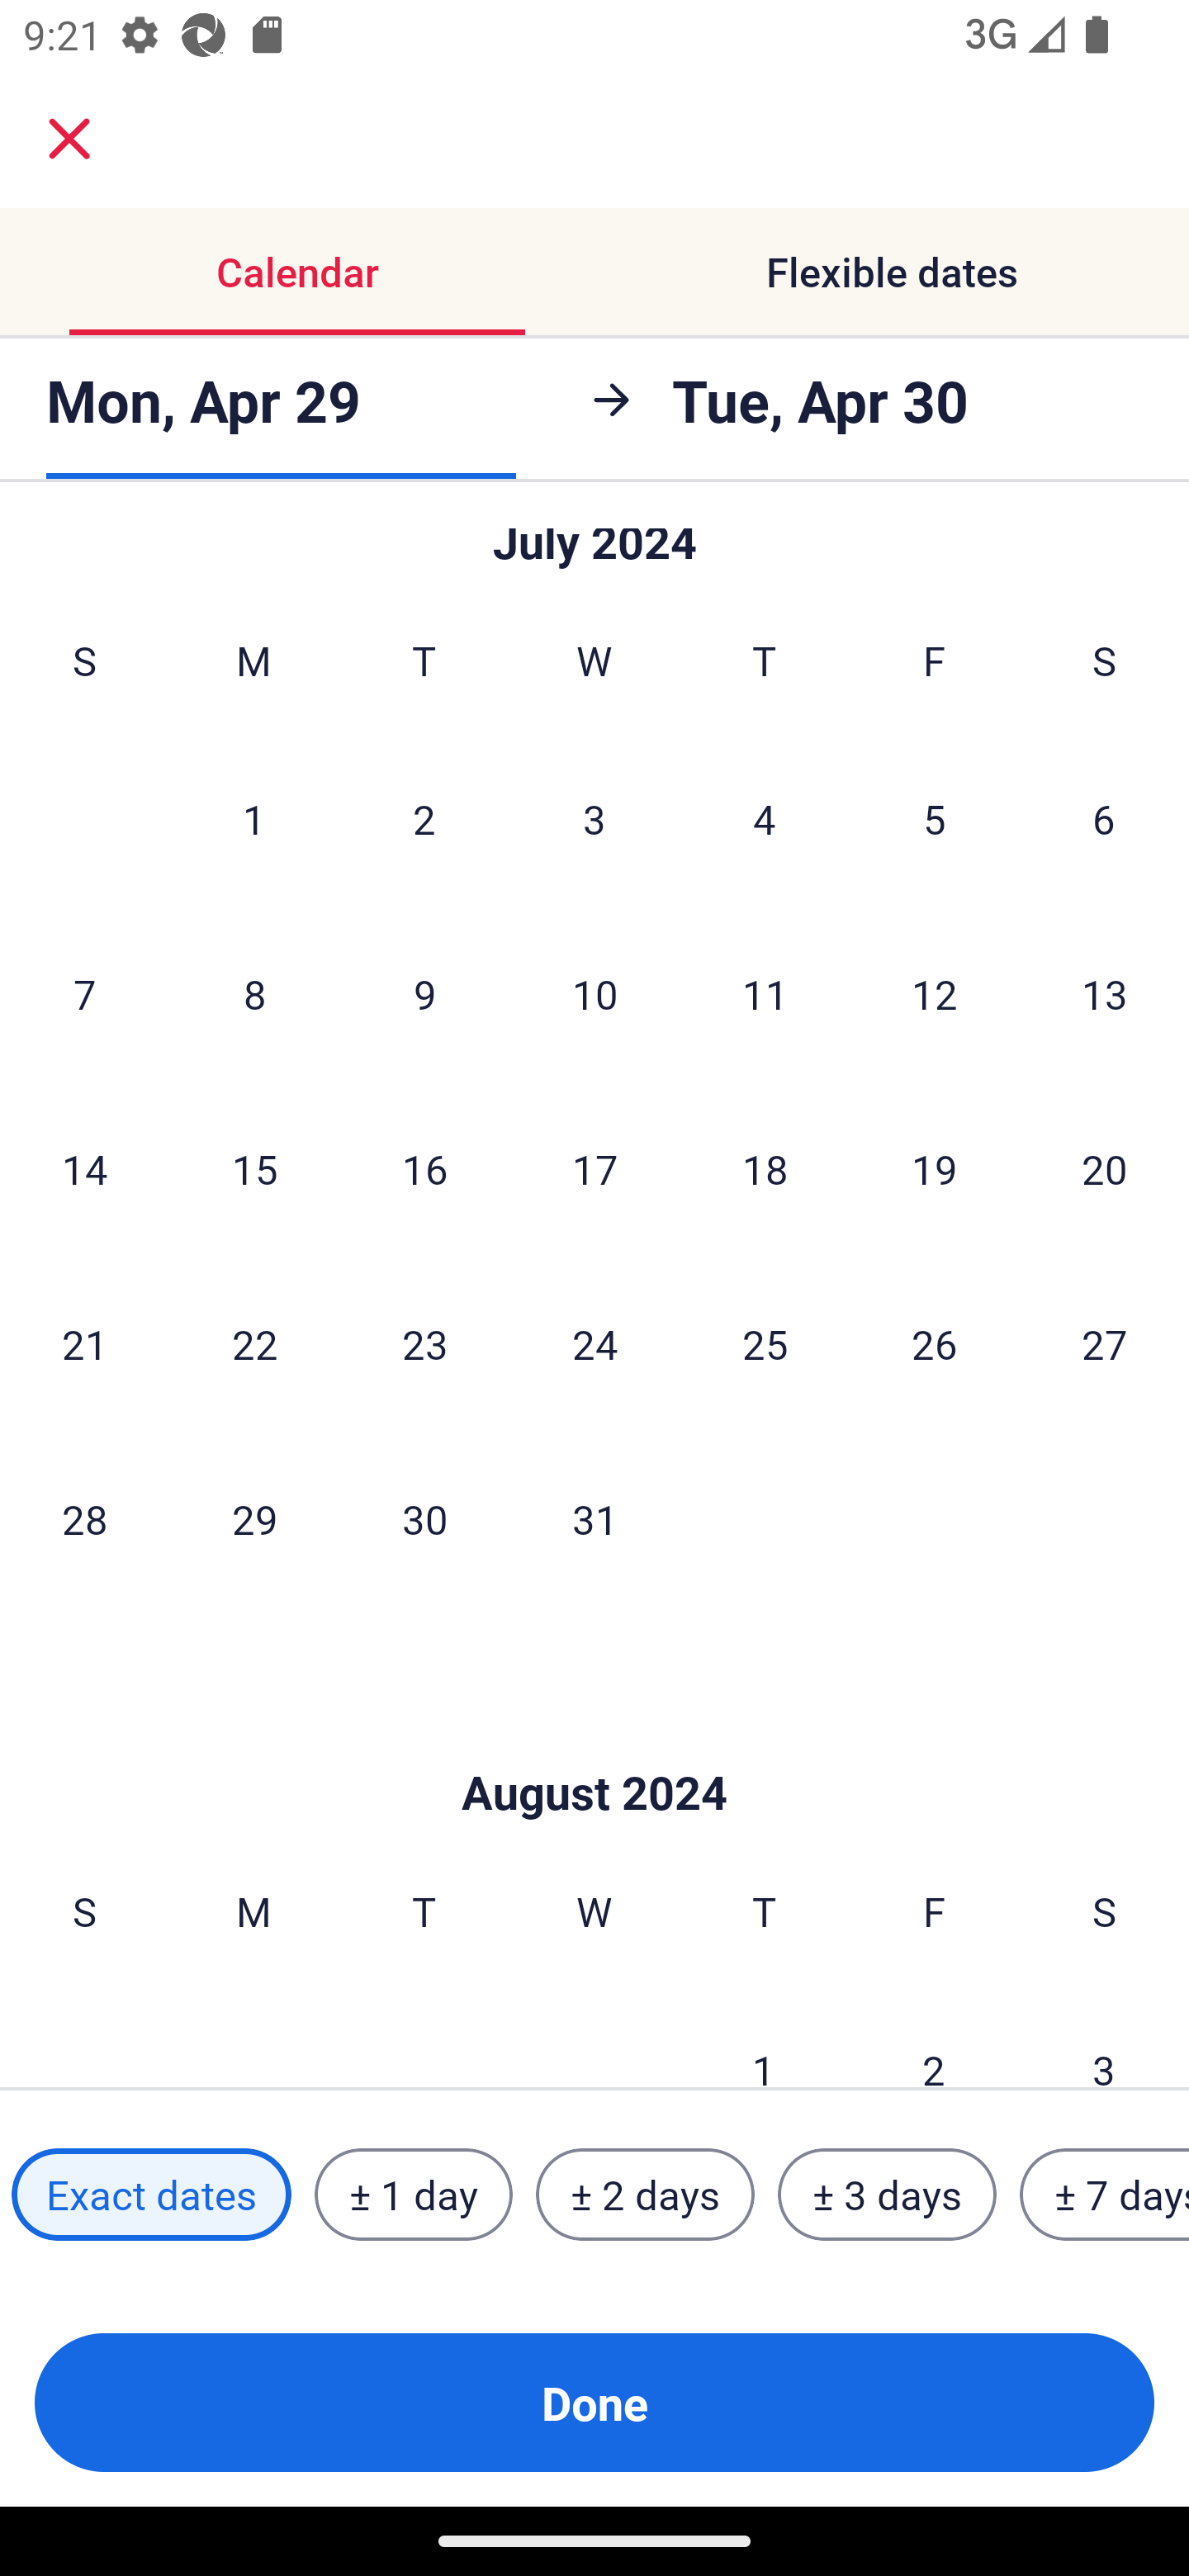  I want to click on 5 Friday, July 5, 2024, so click(935, 819).